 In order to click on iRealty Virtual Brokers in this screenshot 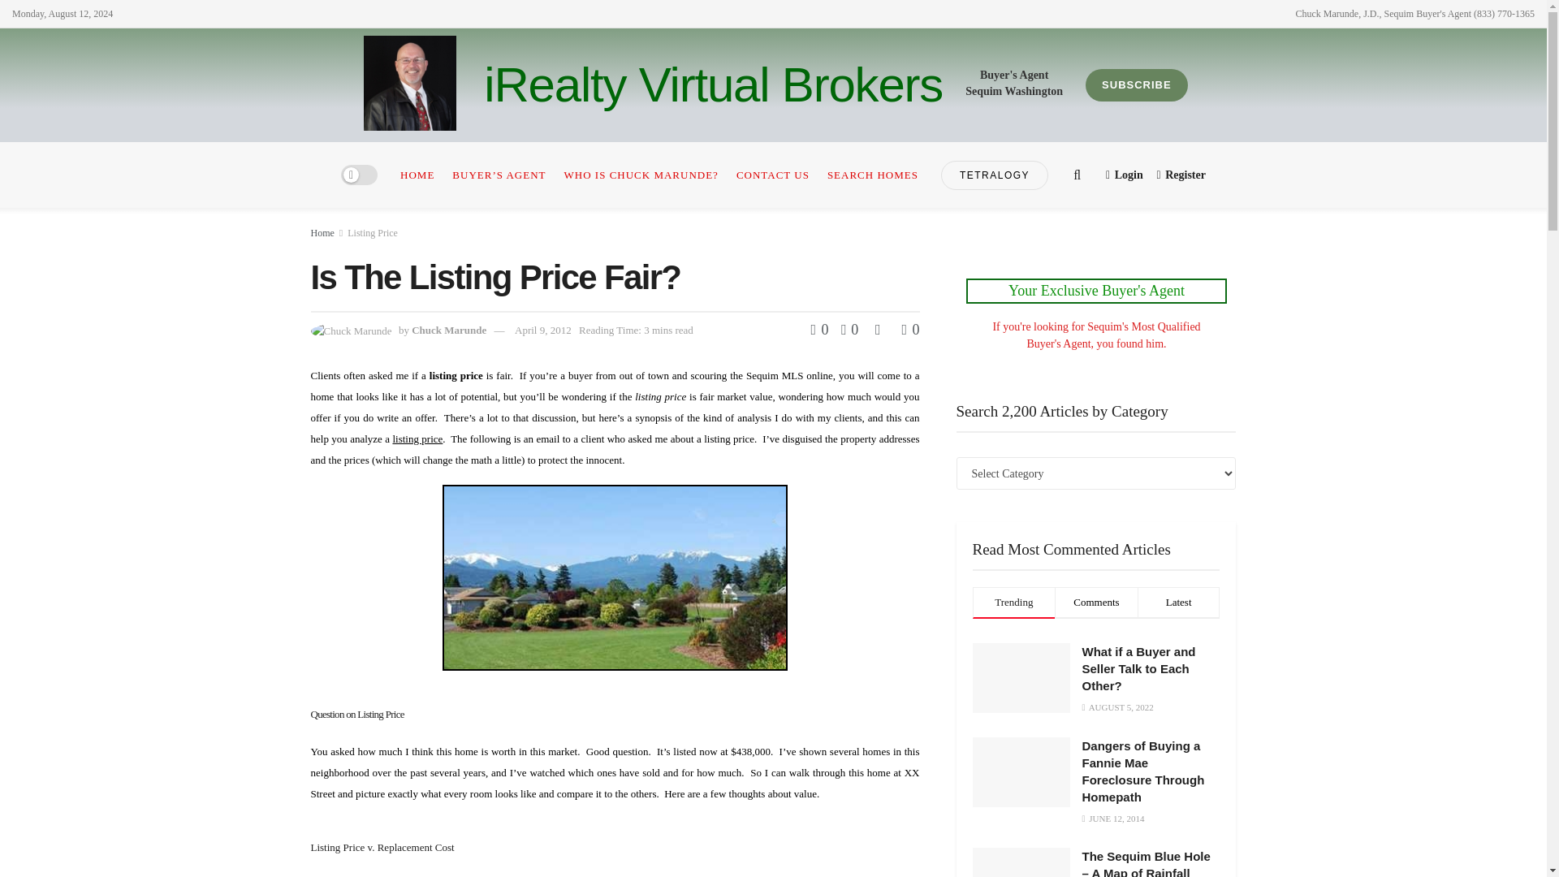, I will do `click(713, 84)`.